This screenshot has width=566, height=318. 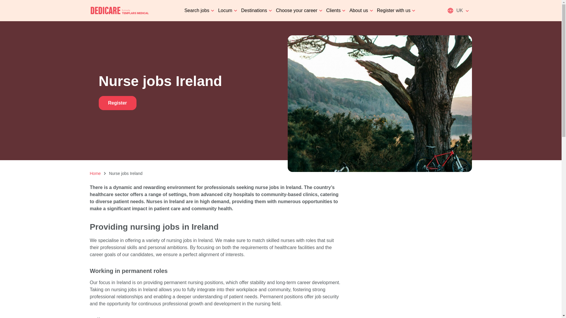 What do you see at coordinates (197, 11) in the screenshot?
I see `Search jobs` at bounding box center [197, 11].